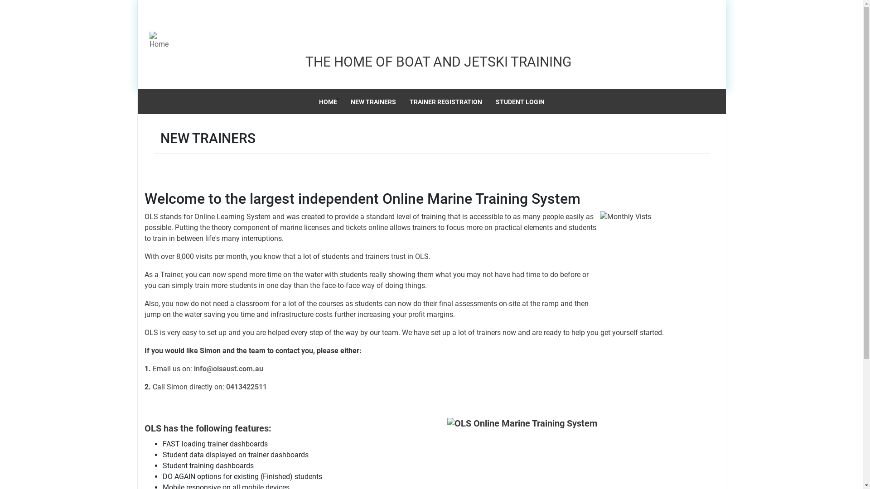 The width and height of the screenshot is (870, 489). Describe the element at coordinates (445, 102) in the screenshot. I see `TRAINER REGISTRATION` at that location.